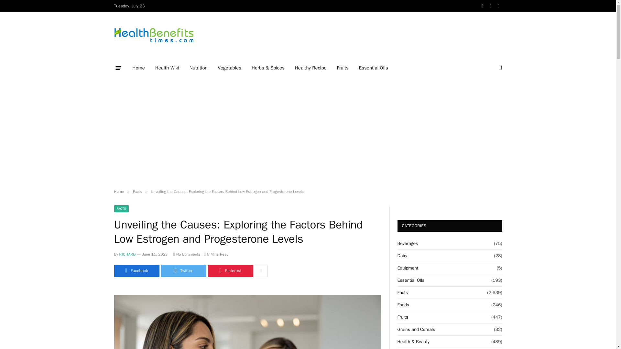 The image size is (621, 349). Describe the element at coordinates (230, 68) in the screenshot. I see `Vegetables` at that location.